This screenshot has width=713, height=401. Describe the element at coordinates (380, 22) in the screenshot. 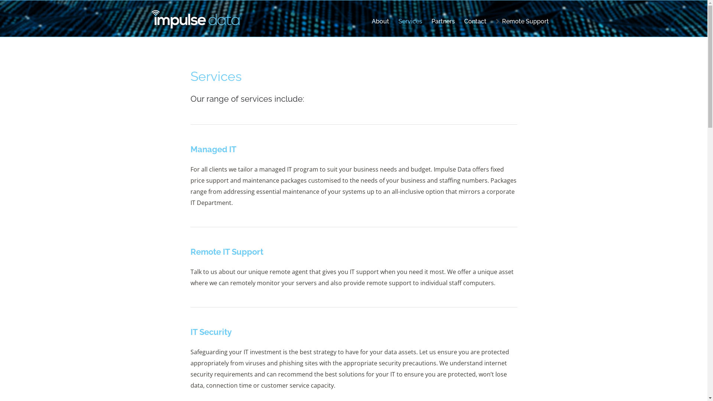

I see `About` at that location.